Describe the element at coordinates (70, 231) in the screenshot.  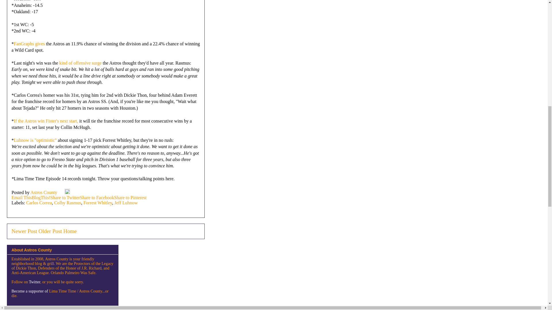
I see `Home` at that location.